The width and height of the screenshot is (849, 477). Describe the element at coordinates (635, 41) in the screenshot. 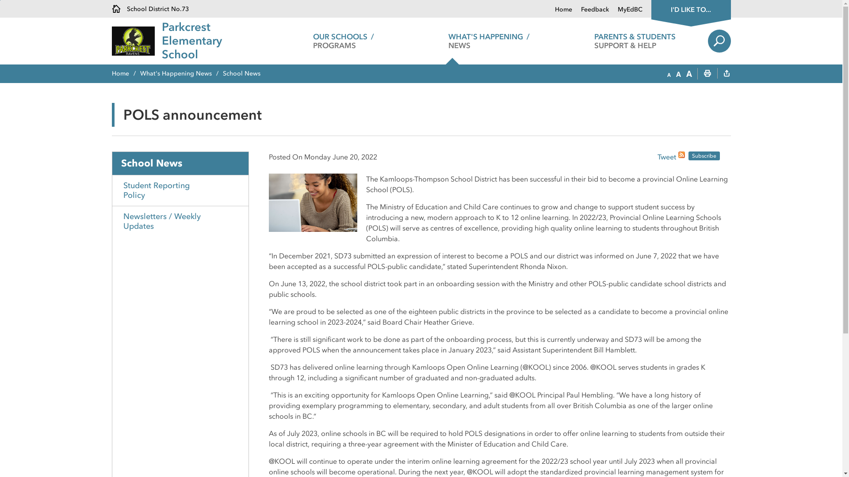

I see `PARENTS & STUDENTS
SUPPORT & HELP` at that location.